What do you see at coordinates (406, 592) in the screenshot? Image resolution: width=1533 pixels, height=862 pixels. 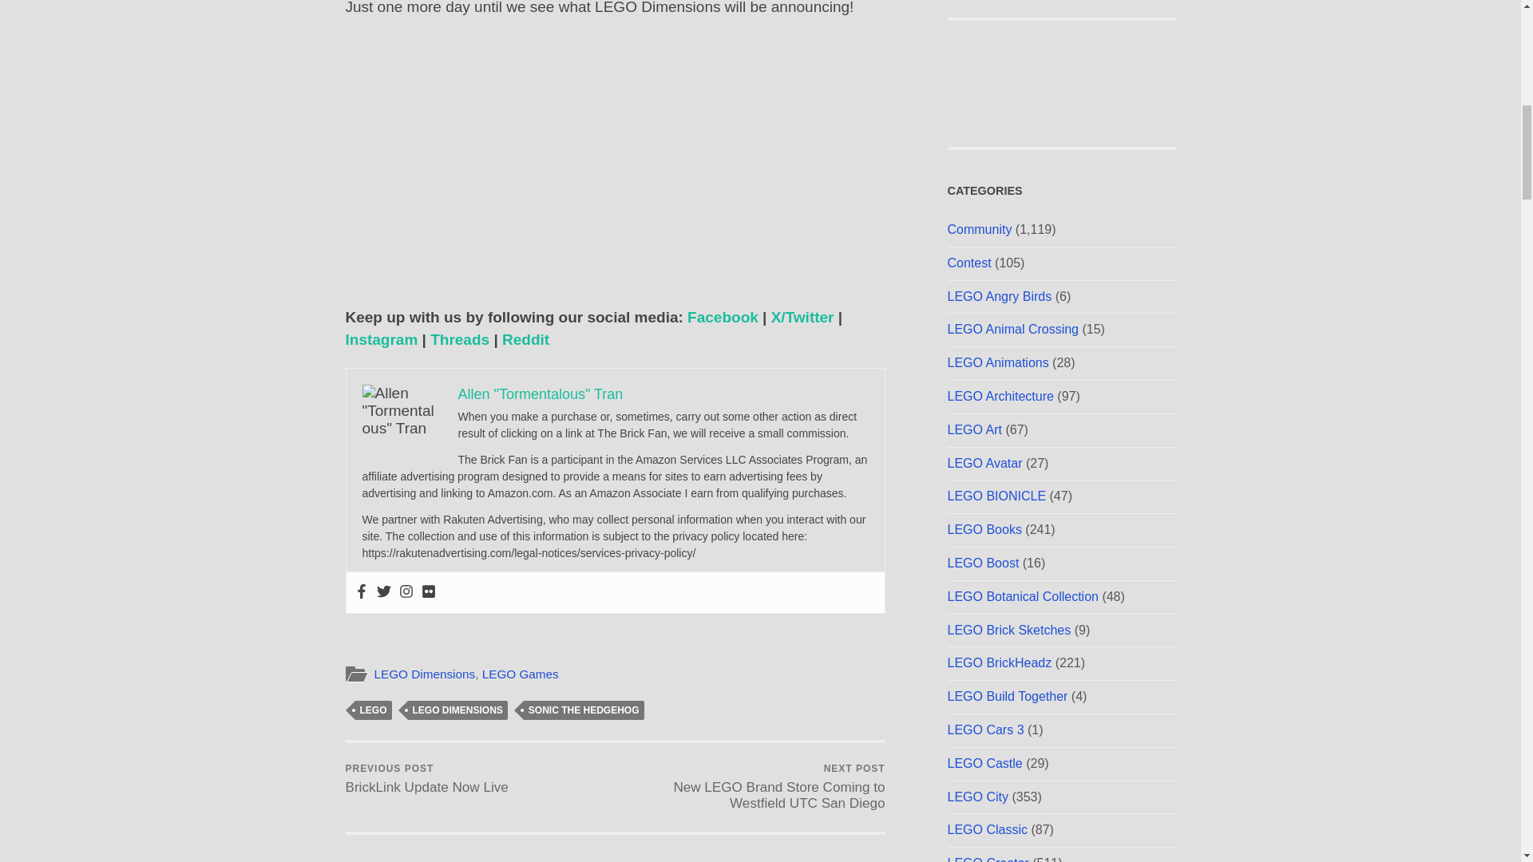 I see `Instagram` at bounding box center [406, 592].